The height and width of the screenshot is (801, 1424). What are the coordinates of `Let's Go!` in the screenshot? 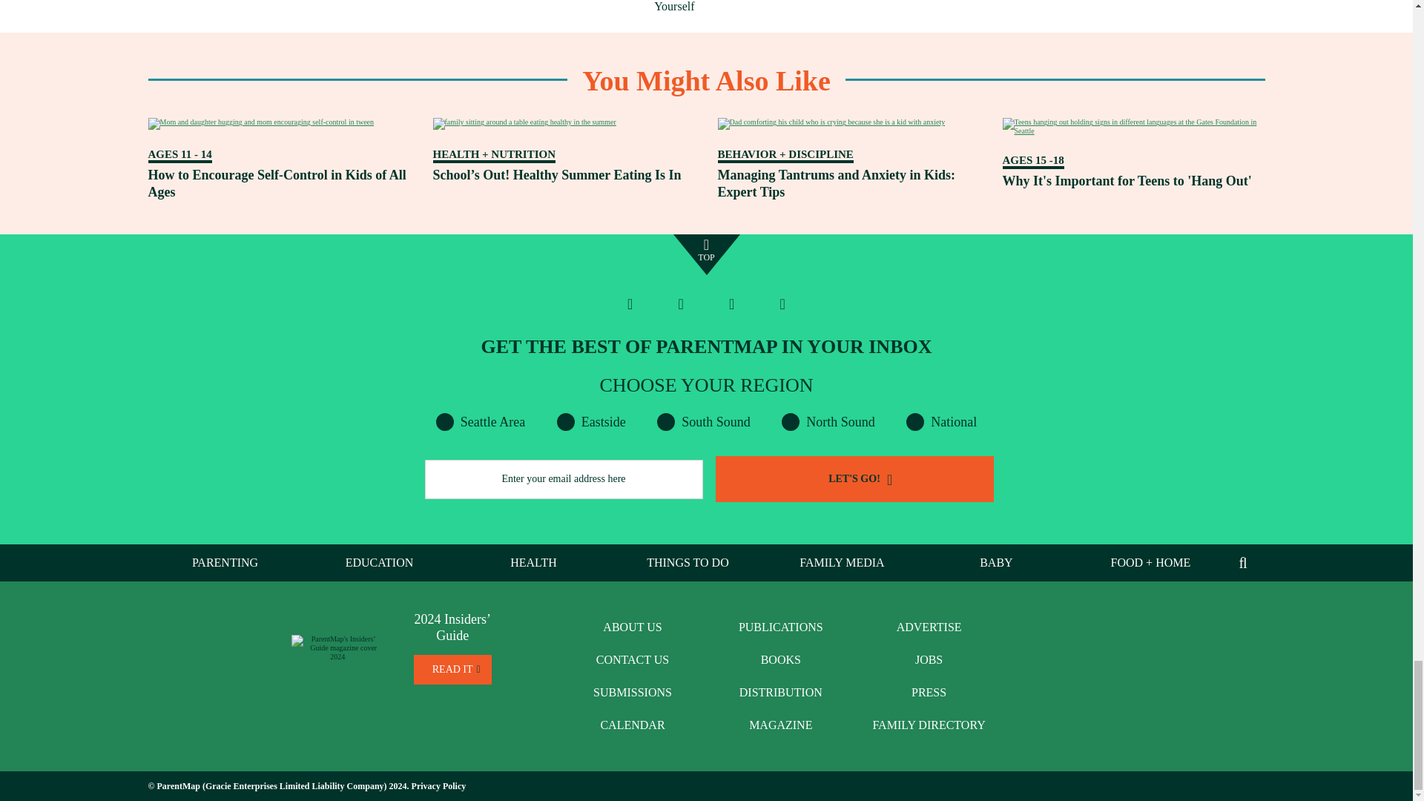 It's located at (853, 479).